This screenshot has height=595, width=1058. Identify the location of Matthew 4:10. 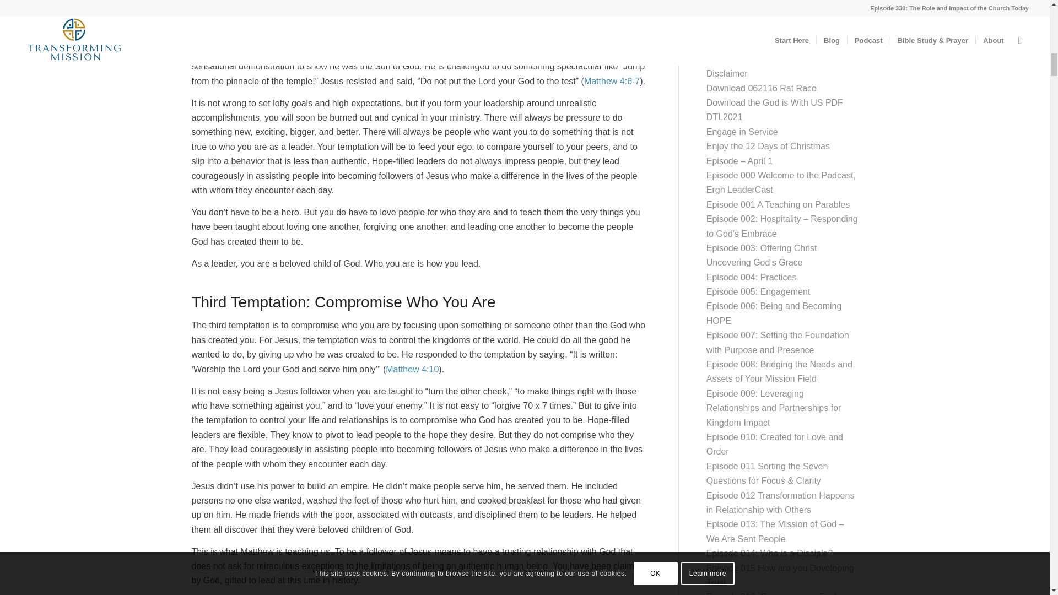
(412, 369).